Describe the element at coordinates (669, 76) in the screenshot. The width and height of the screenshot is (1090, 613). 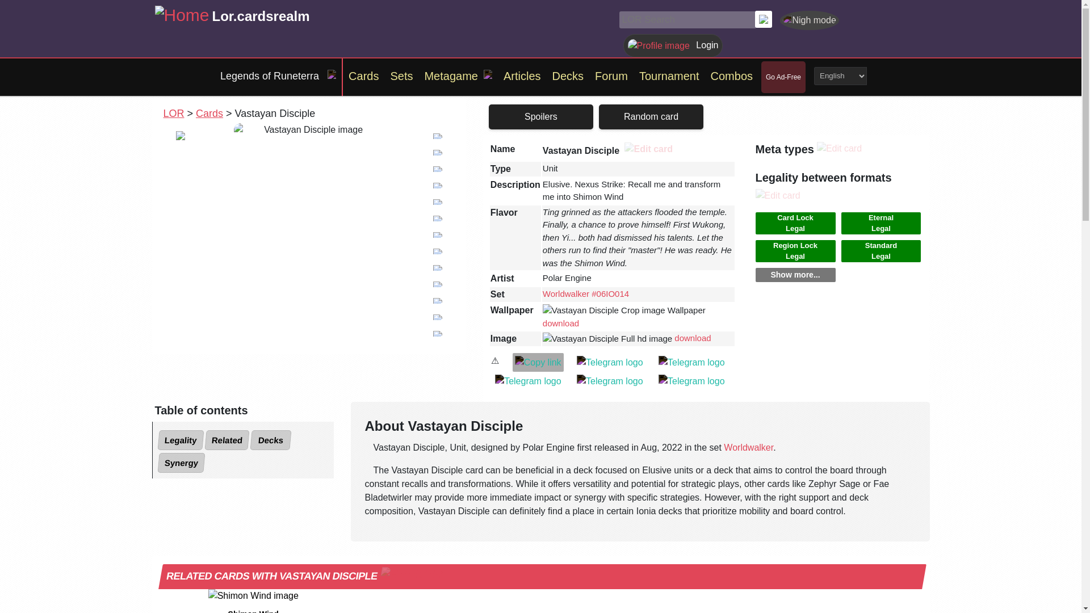
I see `Tournament` at that location.